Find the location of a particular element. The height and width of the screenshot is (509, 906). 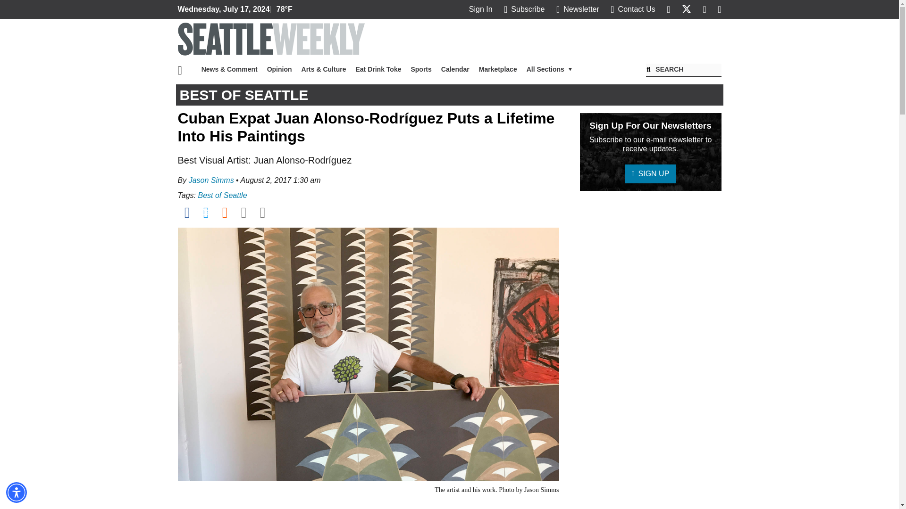

Email story is located at coordinates (243, 212).